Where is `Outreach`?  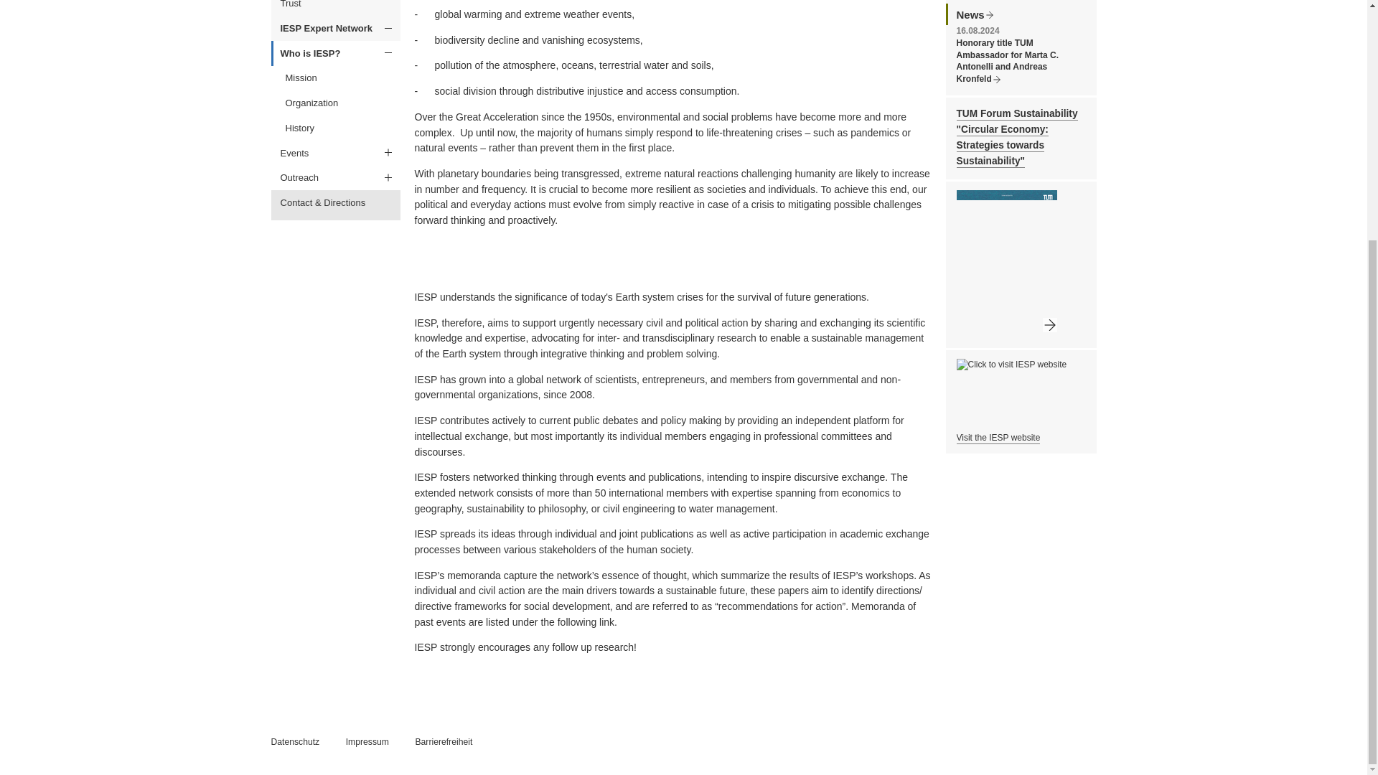 Outreach is located at coordinates (336, 178).